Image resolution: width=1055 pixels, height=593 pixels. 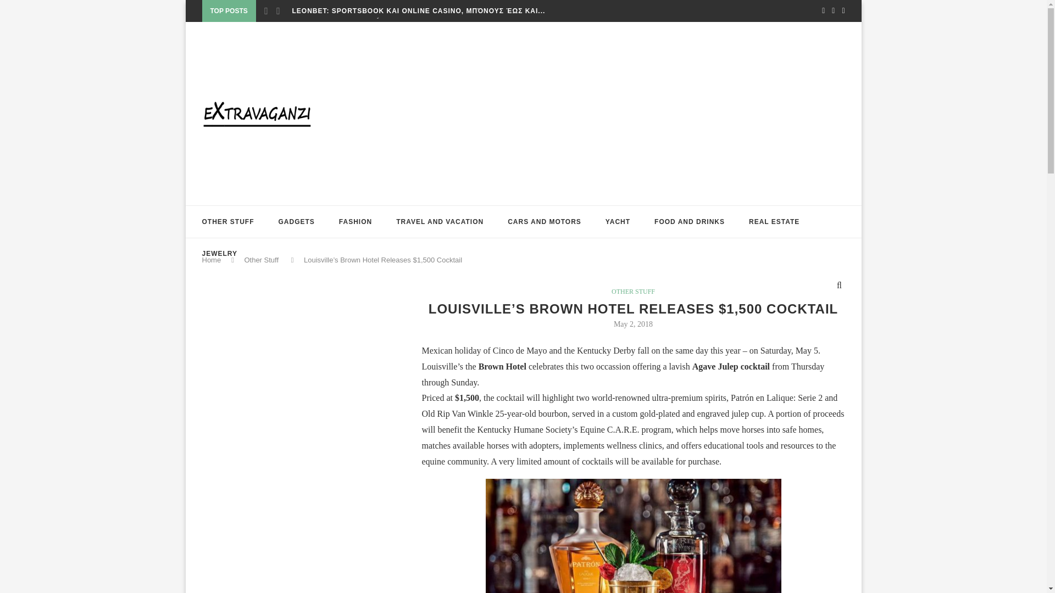 What do you see at coordinates (440, 222) in the screenshot?
I see `TRAVEL AND VACATION` at bounding box center [440, 222].